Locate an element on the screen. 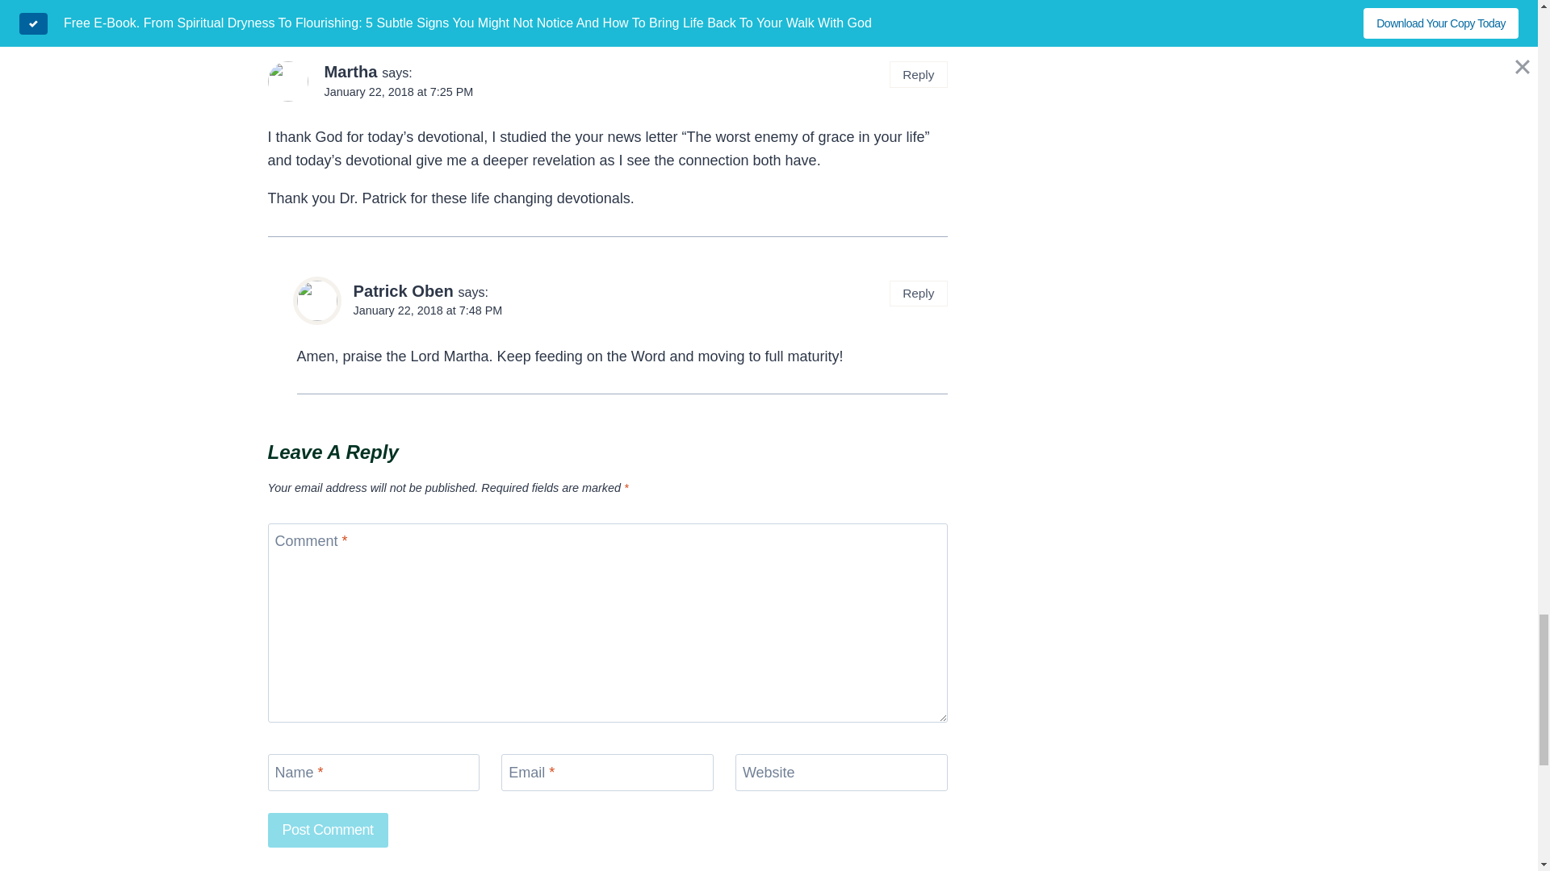 This screenshot has width=1550, height=871. Post Comment is located at coordinates (328, 829).